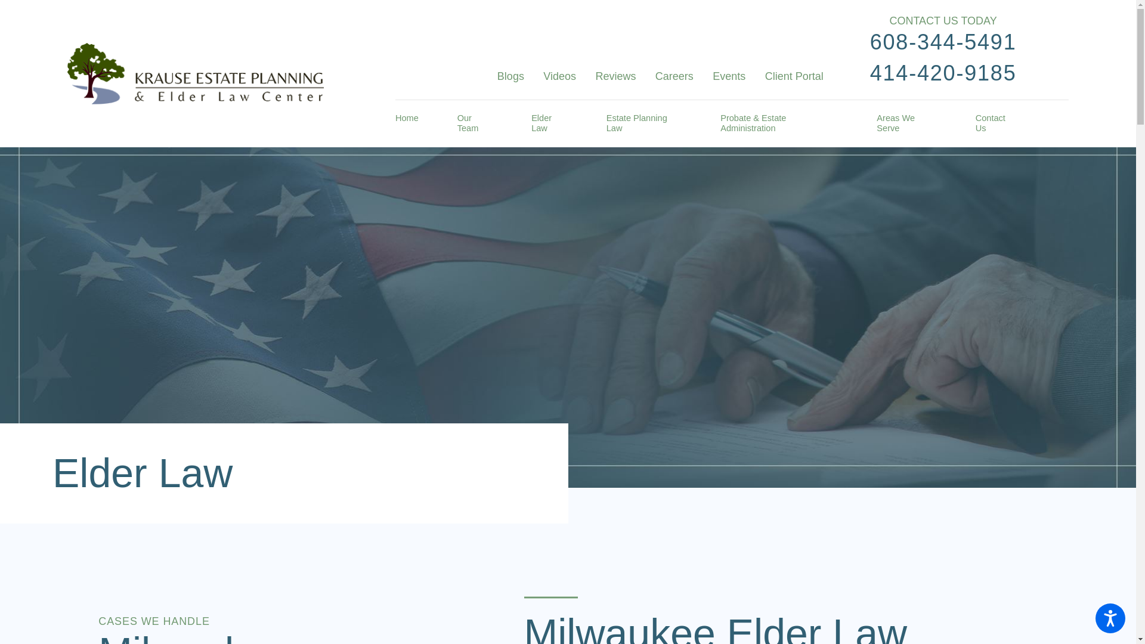 The image size is (1145, 644). Describe the element at coordinates (559, 76) in the screenshot. I see `Videos` at that location.